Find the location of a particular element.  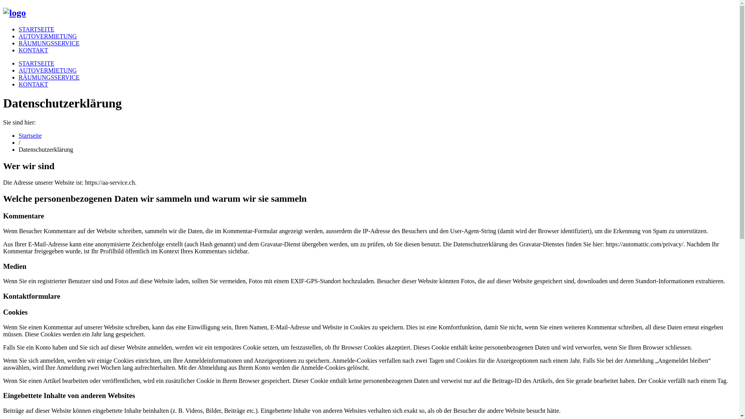

AA Service is located at coordinates (15, 13).